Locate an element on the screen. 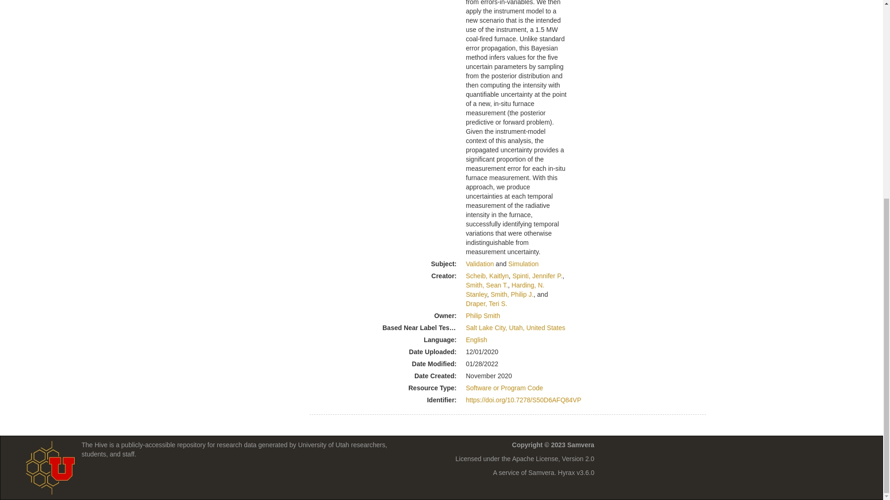  Smith, Sean T. is located at coordinates (487, 285).